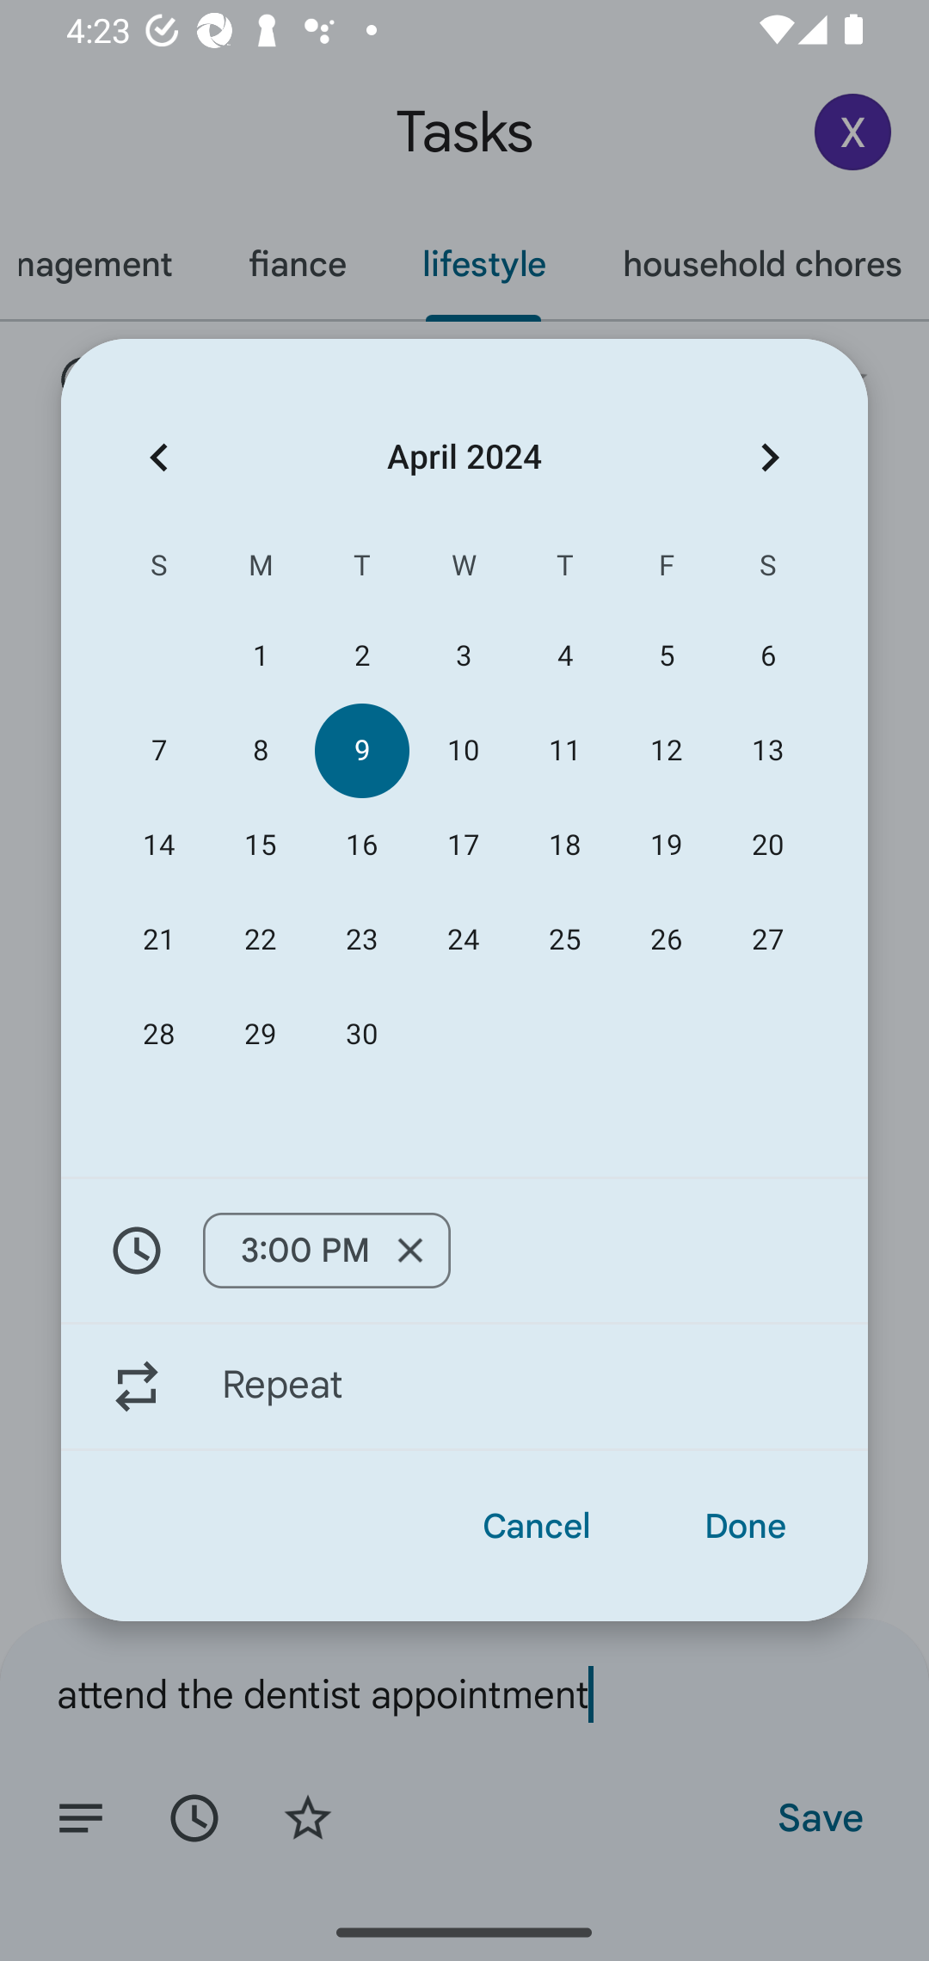  I want to click on 4 04 April 2024, so click(565, 657).